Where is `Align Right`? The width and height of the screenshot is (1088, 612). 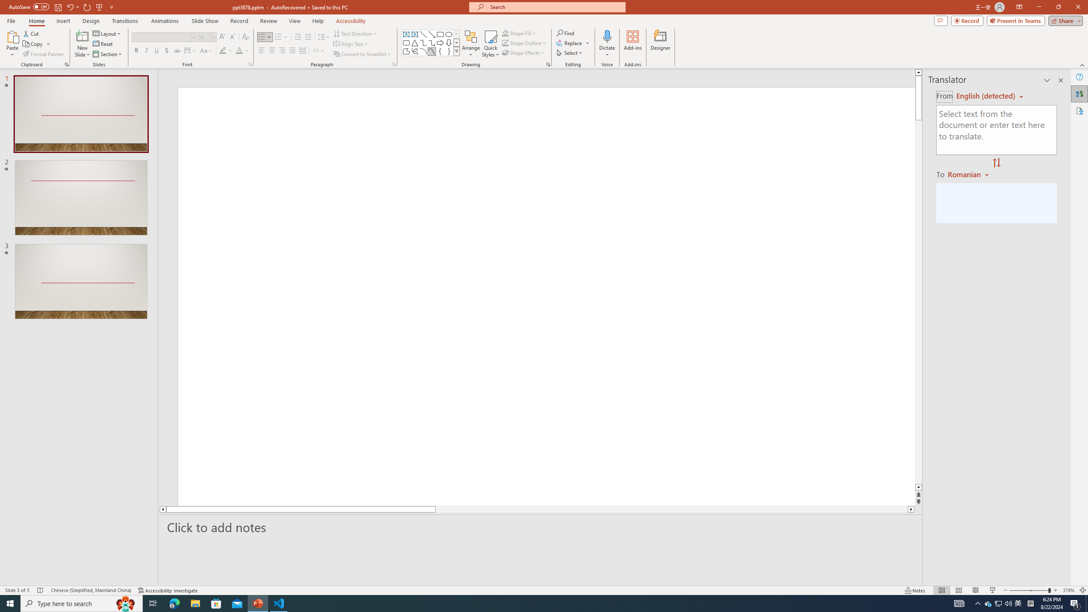
Align Right is located at coordinates (282, 51).